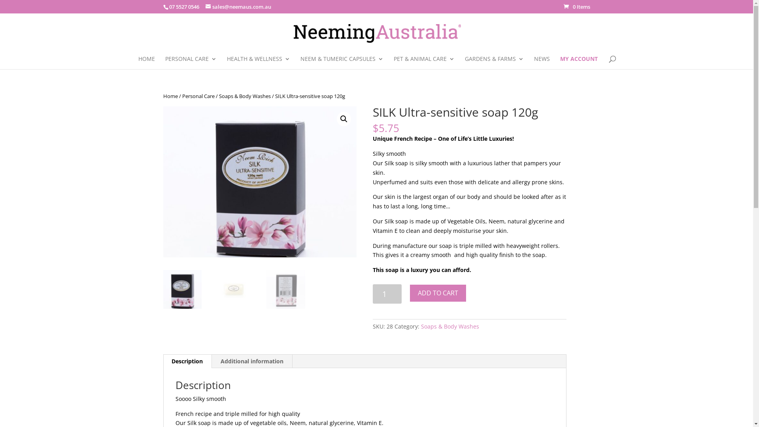 The width and height of the screenshot is (759, 427). What do you see at coordinates (342, 62) in the screenshot?
I see `NEEM & TUMERIC CAPSULES` at bounding box center [342, 62].